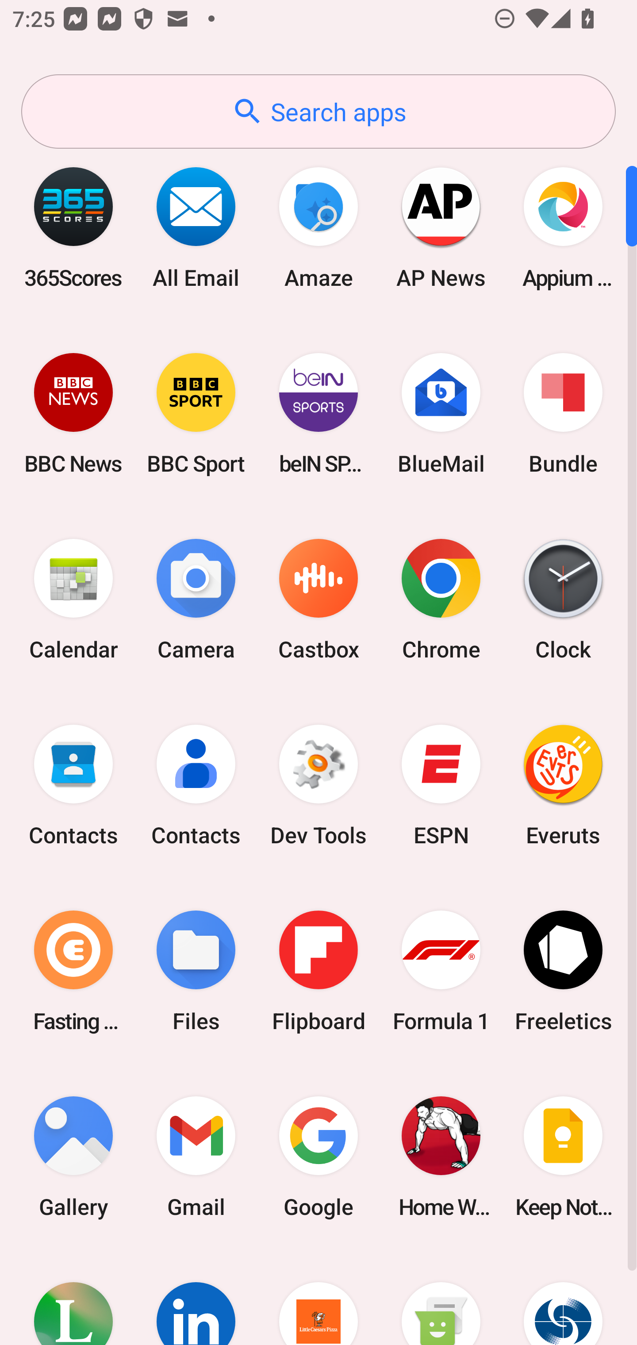  I want to click on 365Scores, so click(73, 227).